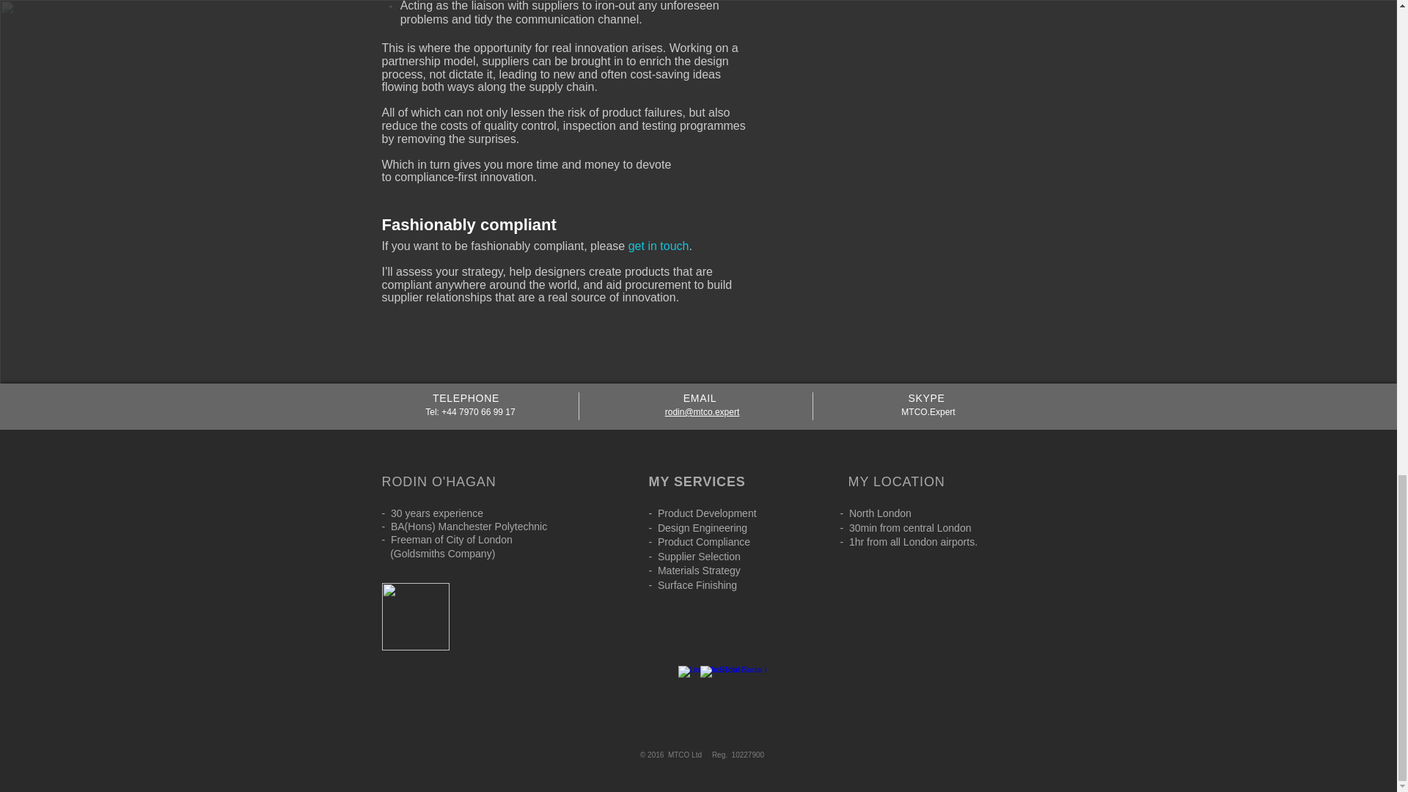  I want to click on -  Materials Strategy, so click(694, 571).